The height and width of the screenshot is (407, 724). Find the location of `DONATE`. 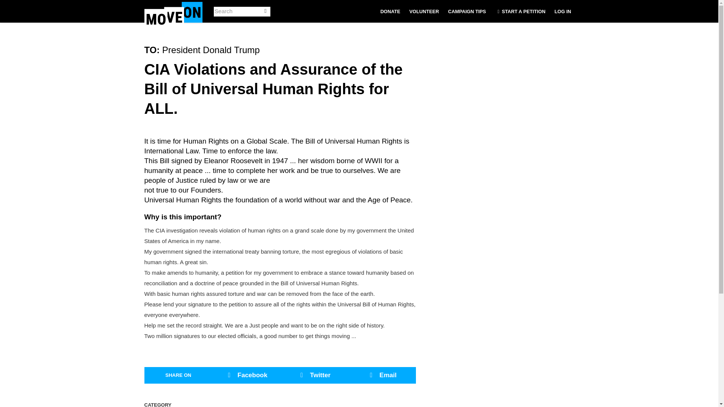

DONATE is located at coordinates (390, 11).